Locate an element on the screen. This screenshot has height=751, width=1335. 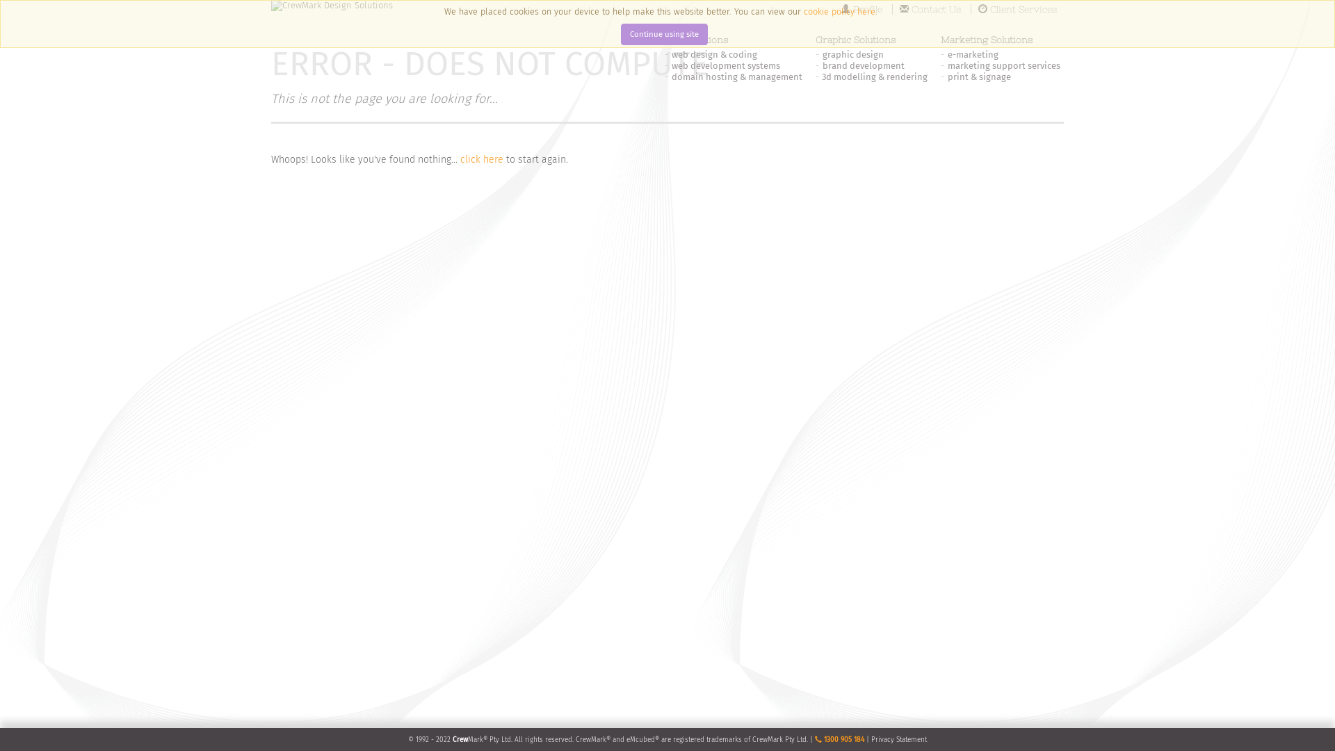
marketing support services is located at coordinates (1004, 65).